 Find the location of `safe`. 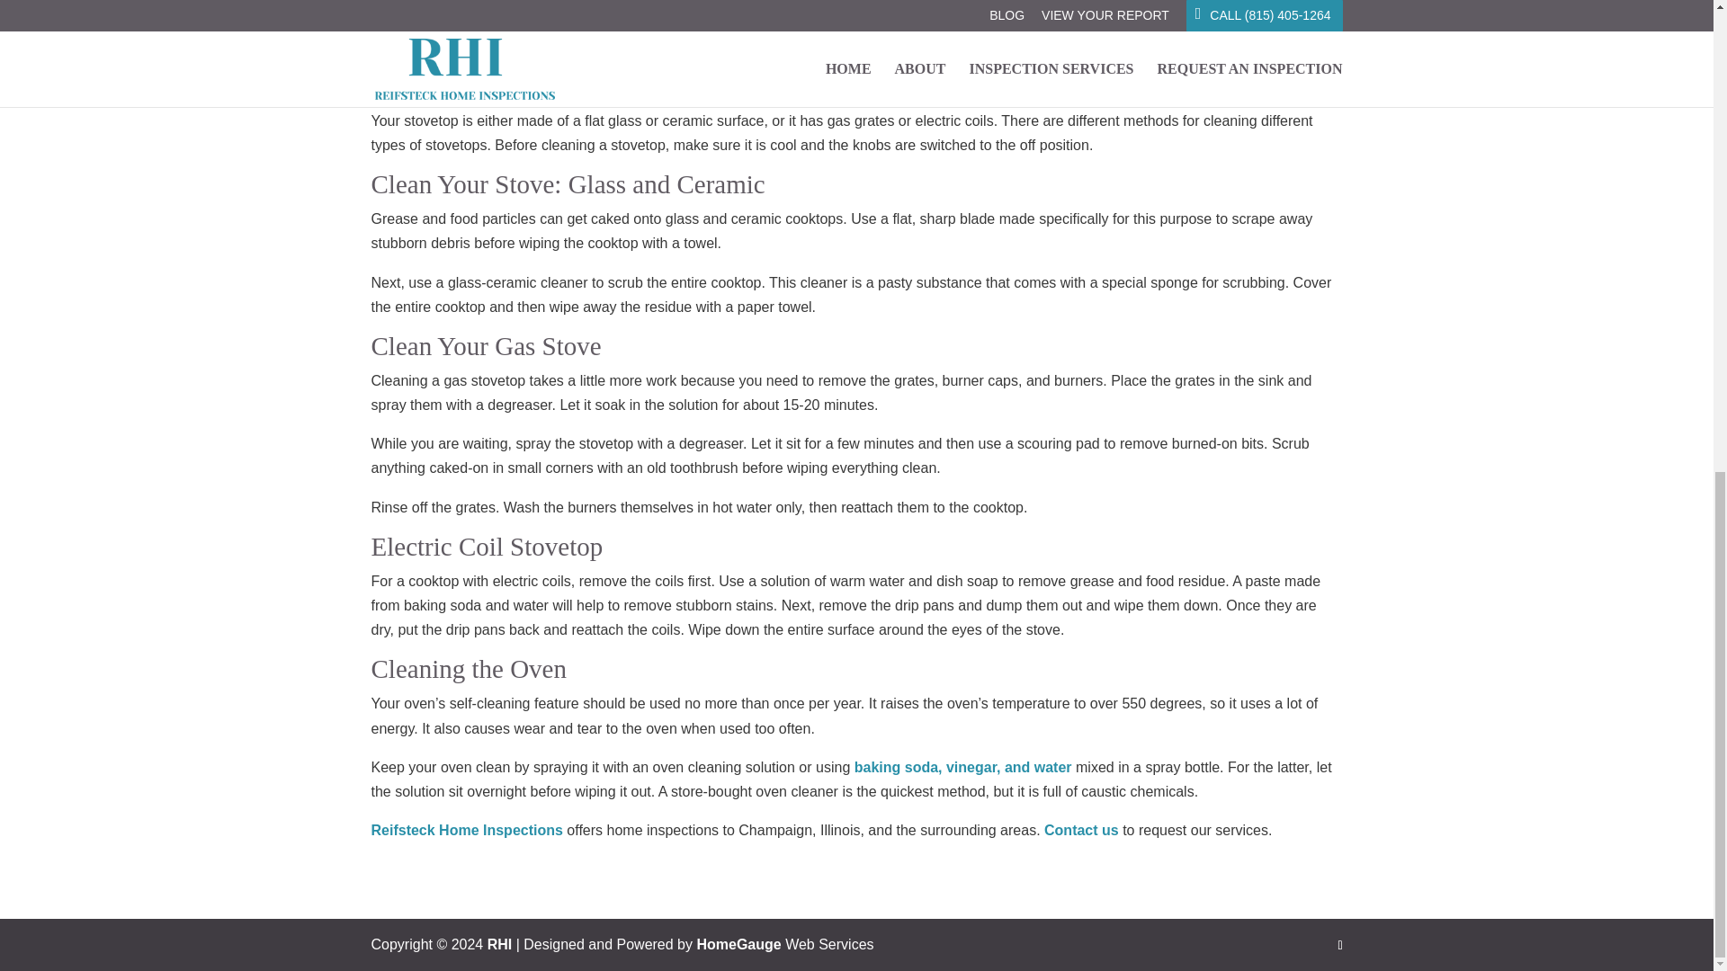

safe is located at coordinates (1242, 22).